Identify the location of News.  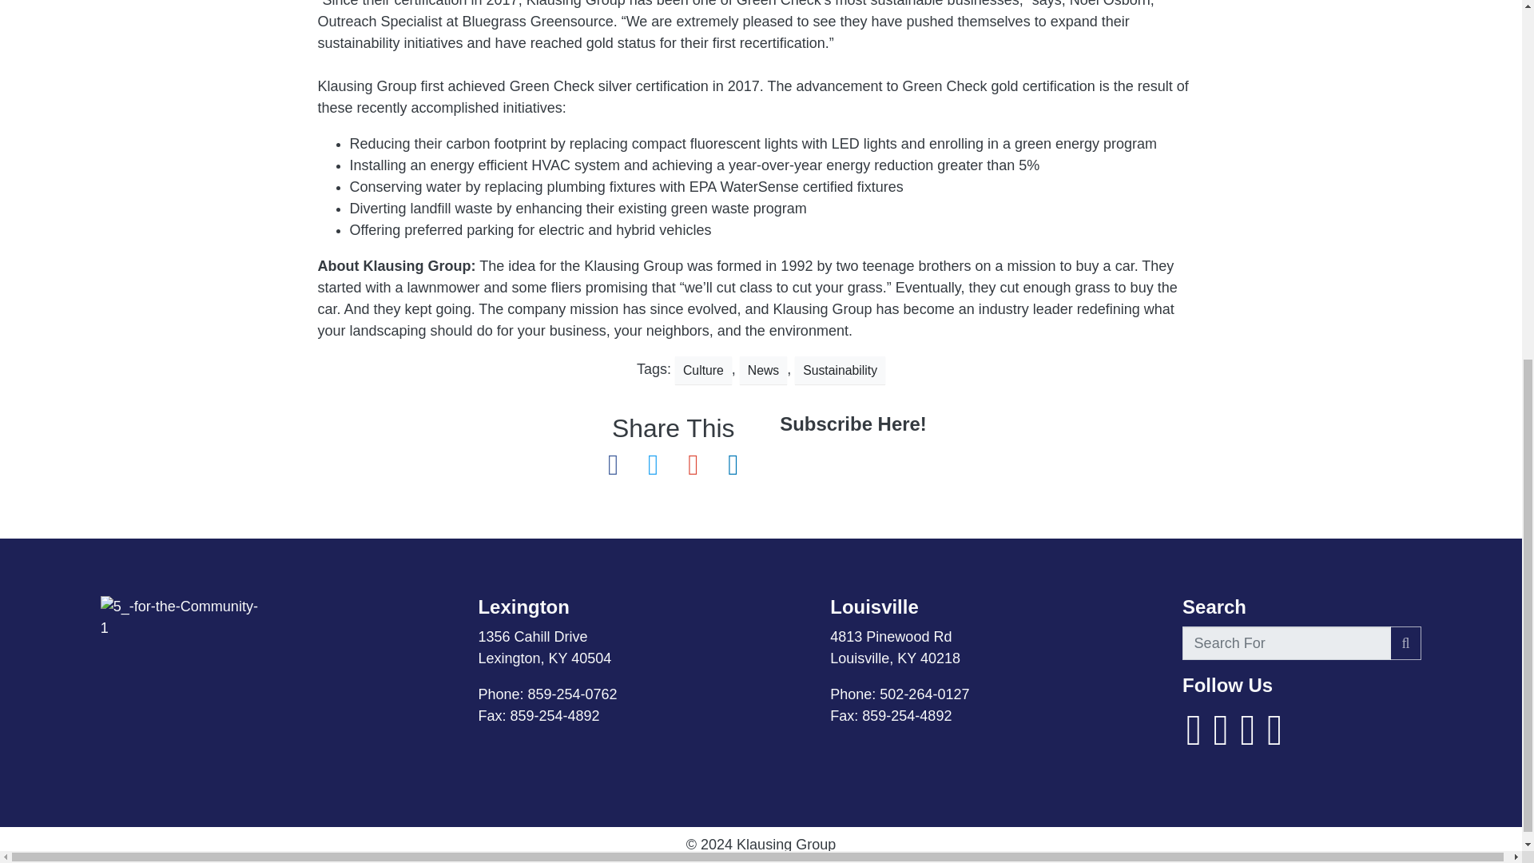
(762, 370).